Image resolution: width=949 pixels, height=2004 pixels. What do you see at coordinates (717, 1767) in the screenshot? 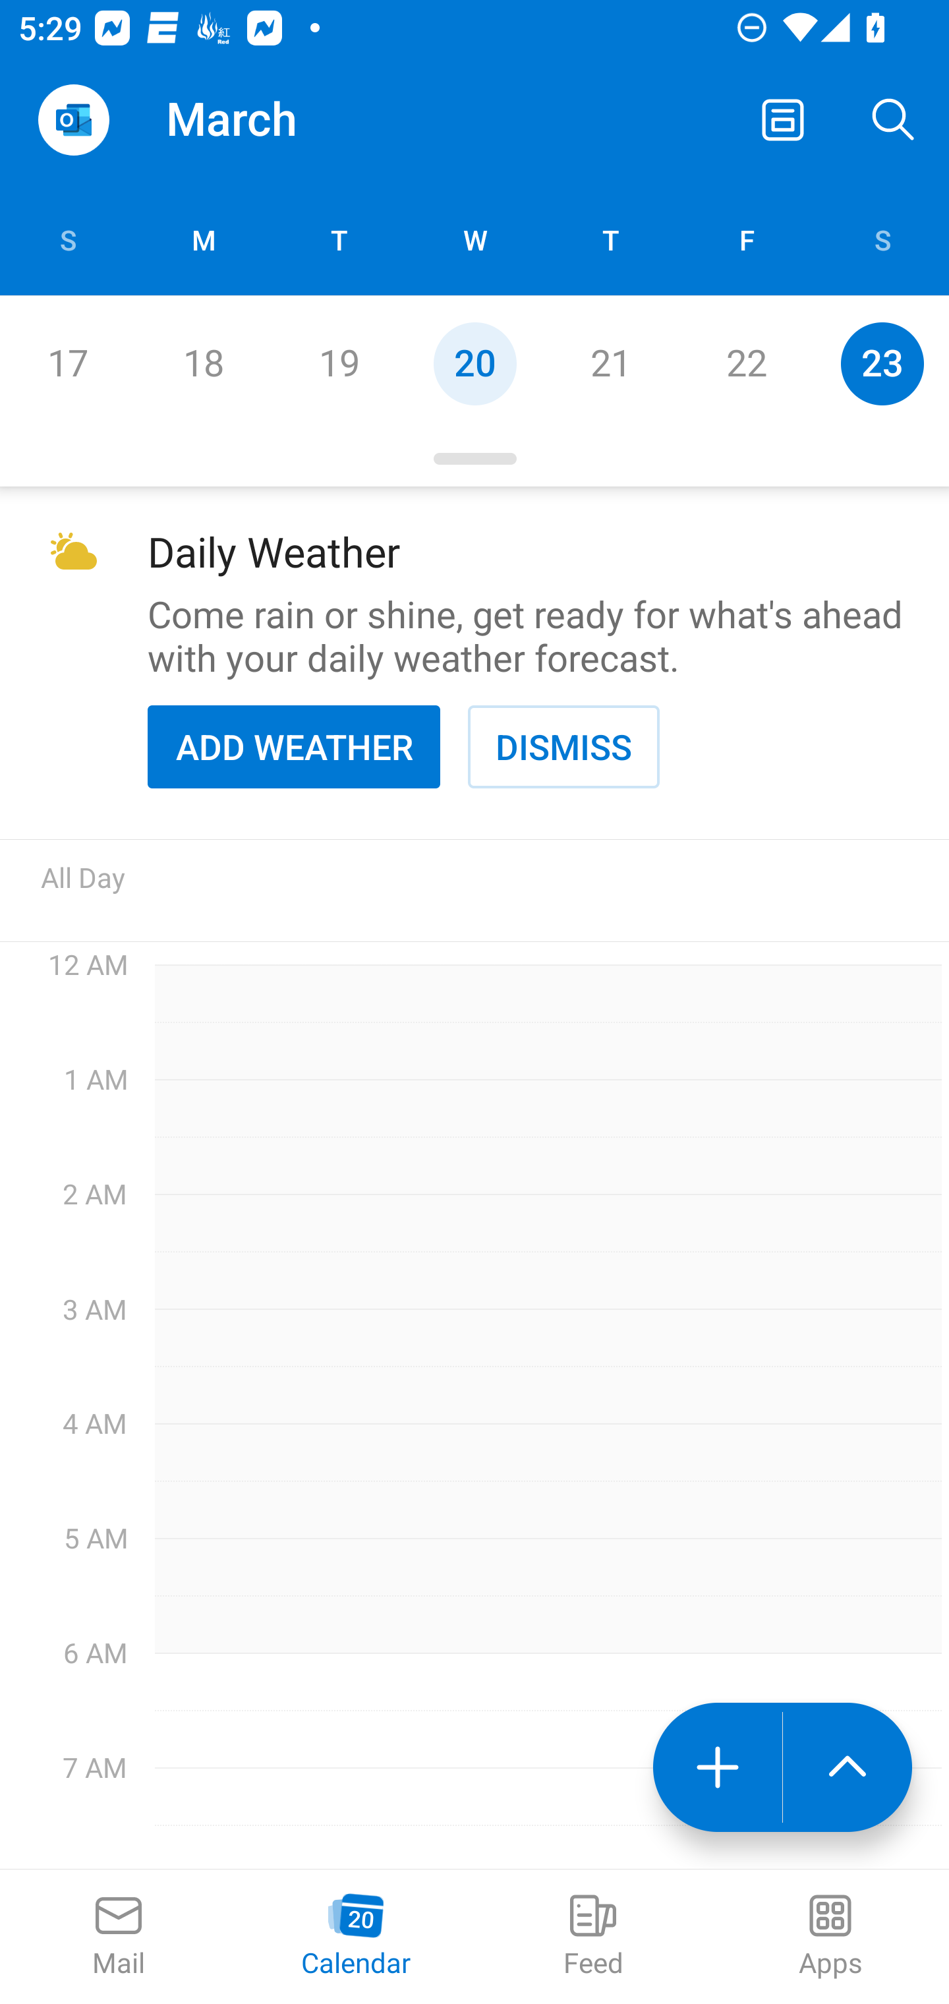
I see `New event` at bounding box center [717, 1767].